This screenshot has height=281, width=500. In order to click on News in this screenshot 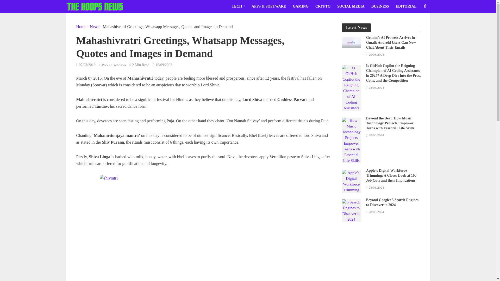, I will do `click(94, 27)`.